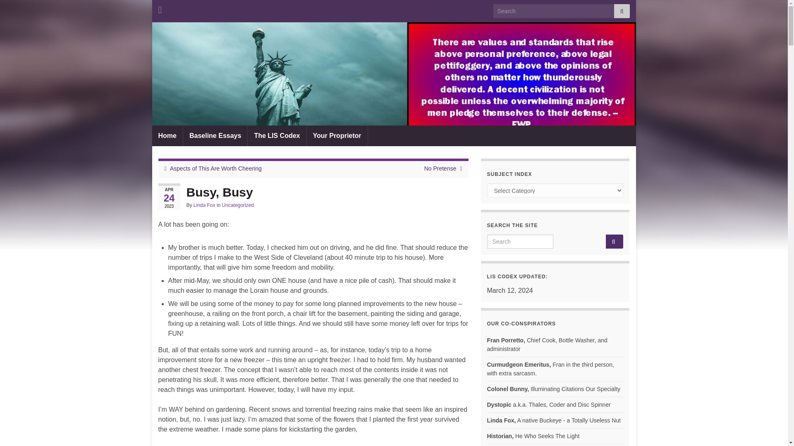  Describe the element at coordinates (167, 135) in the screenshot. I see `Home` at that location.